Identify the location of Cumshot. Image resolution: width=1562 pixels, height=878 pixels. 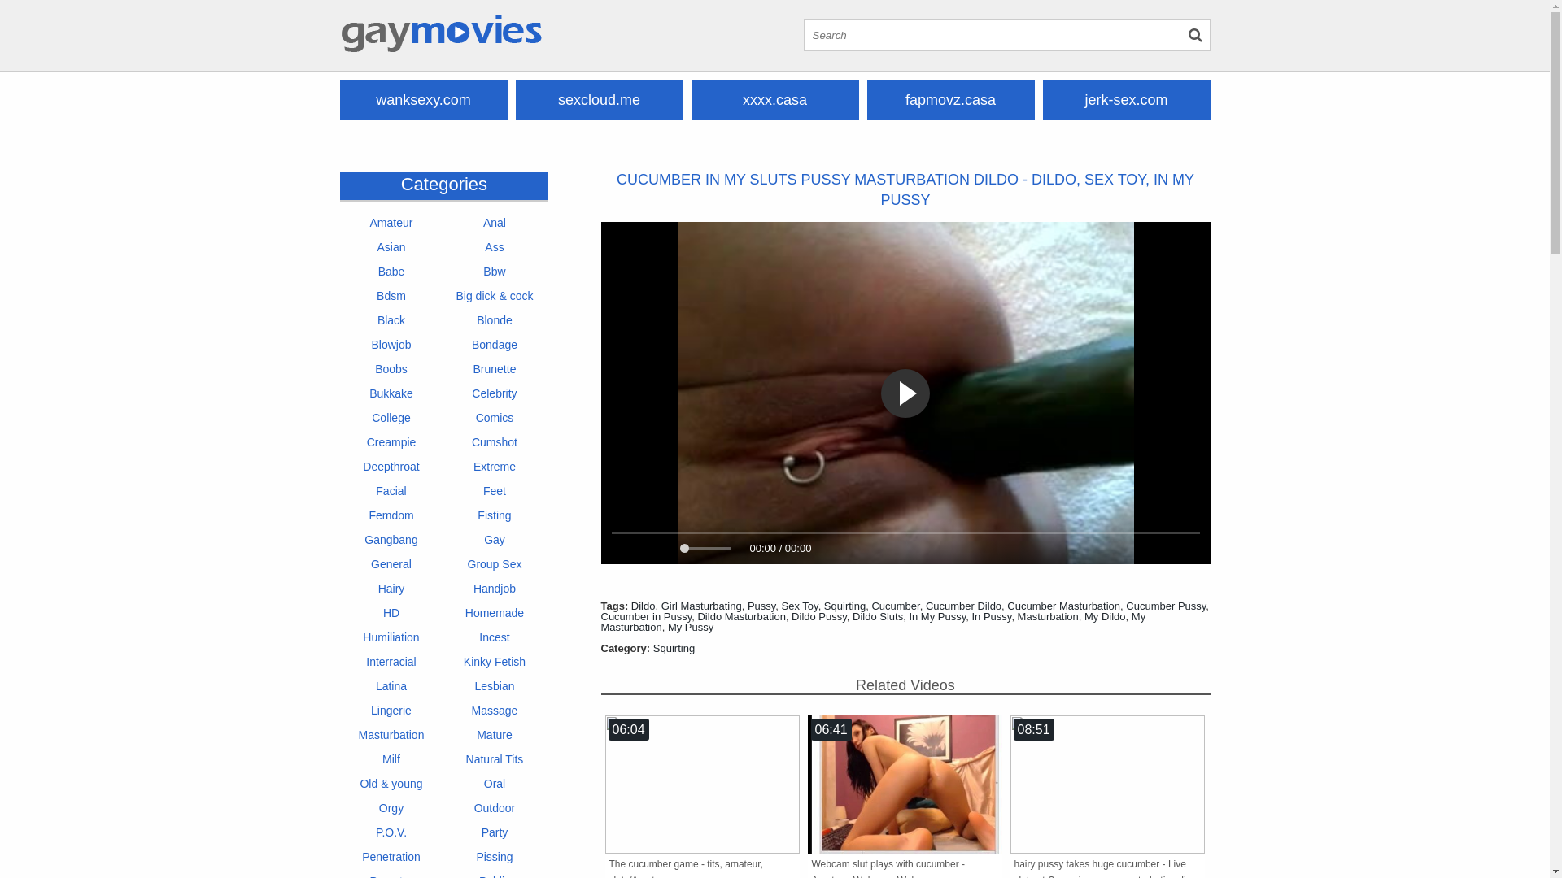
(495, 442).